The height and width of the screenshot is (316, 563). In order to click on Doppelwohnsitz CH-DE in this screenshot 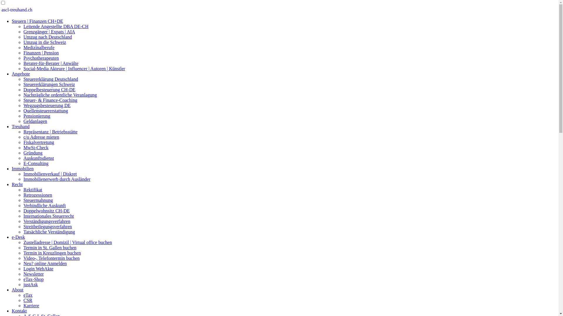, I will do `click(47, 211)`.